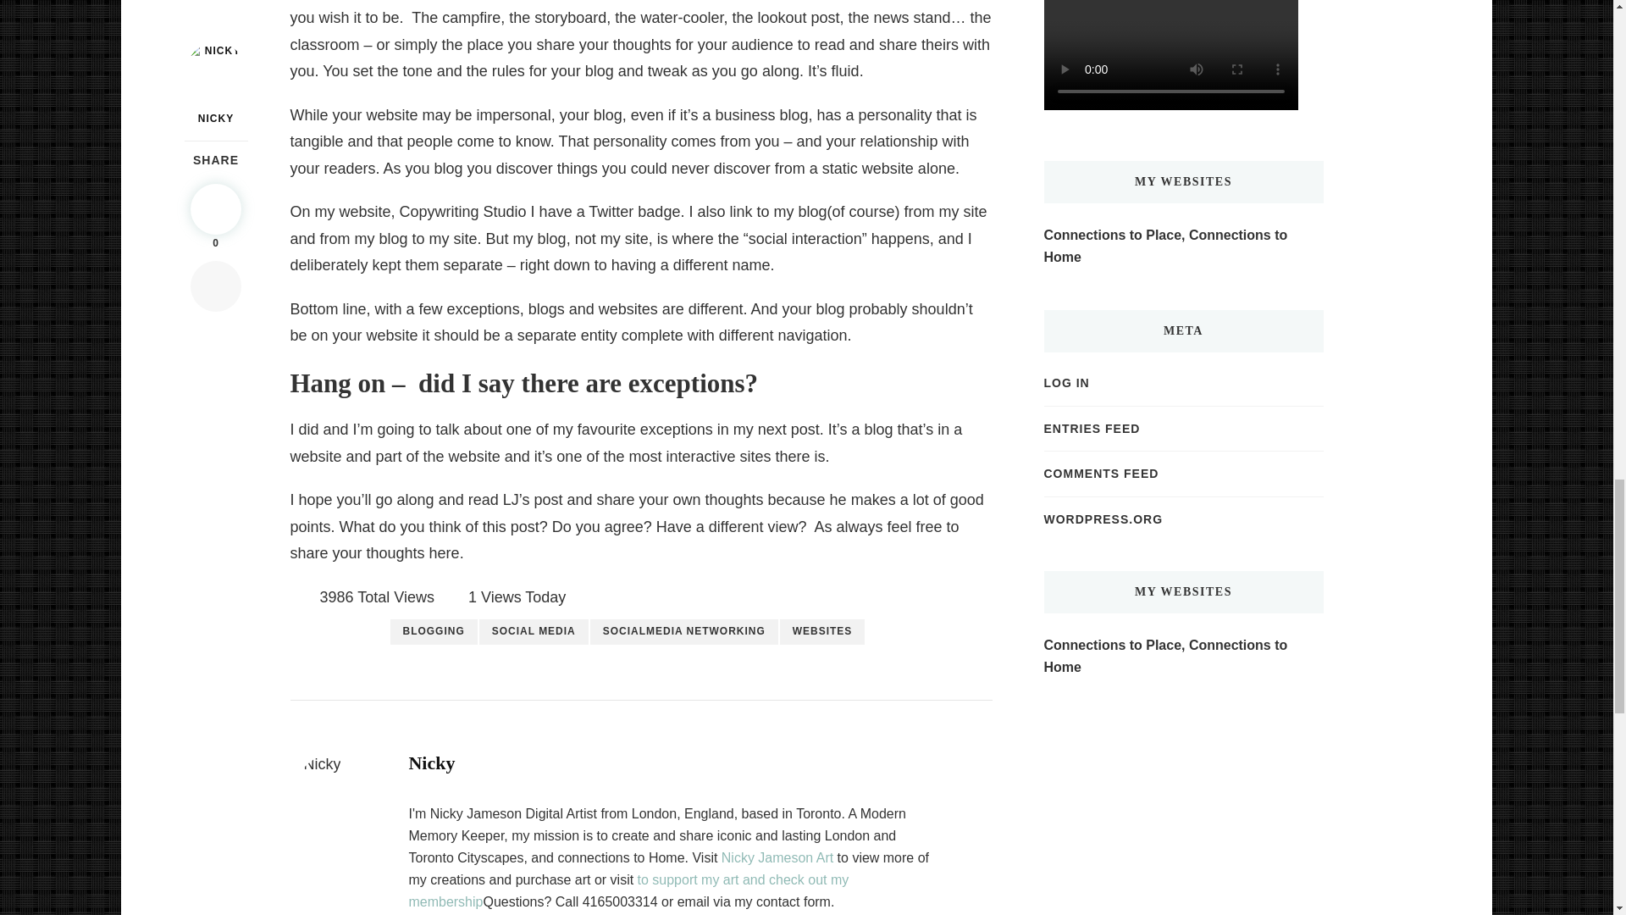  What do you see at coordinates (628, 891) in the screenshot?
I see `to support my art and check out my membership` at bounding box center [628, 891].